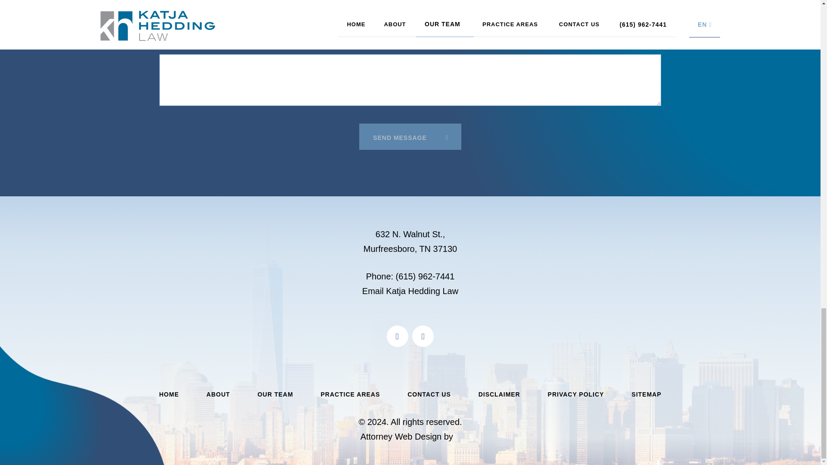 The width and height of the screenshot is (827, 465). What do you see at coordinates (407, 437) in the screenshot?
I see `Attorney Web Design by` at bounding box center [407, 437].